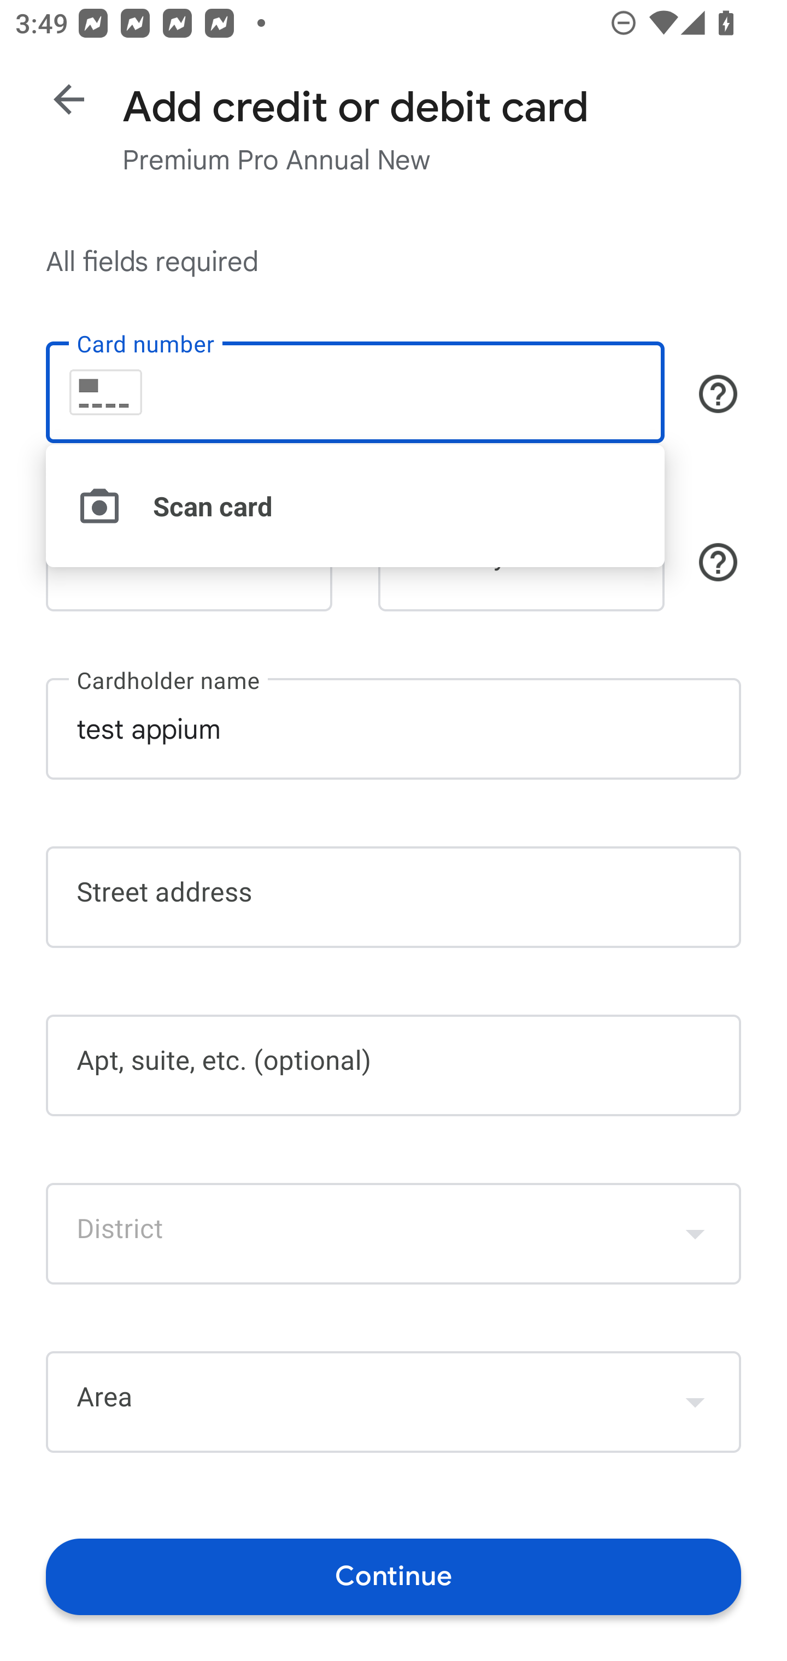 This screenshot has height=1661, width=787. I want to click on Apt, suite, etc. (optional), so click(393, 1065).